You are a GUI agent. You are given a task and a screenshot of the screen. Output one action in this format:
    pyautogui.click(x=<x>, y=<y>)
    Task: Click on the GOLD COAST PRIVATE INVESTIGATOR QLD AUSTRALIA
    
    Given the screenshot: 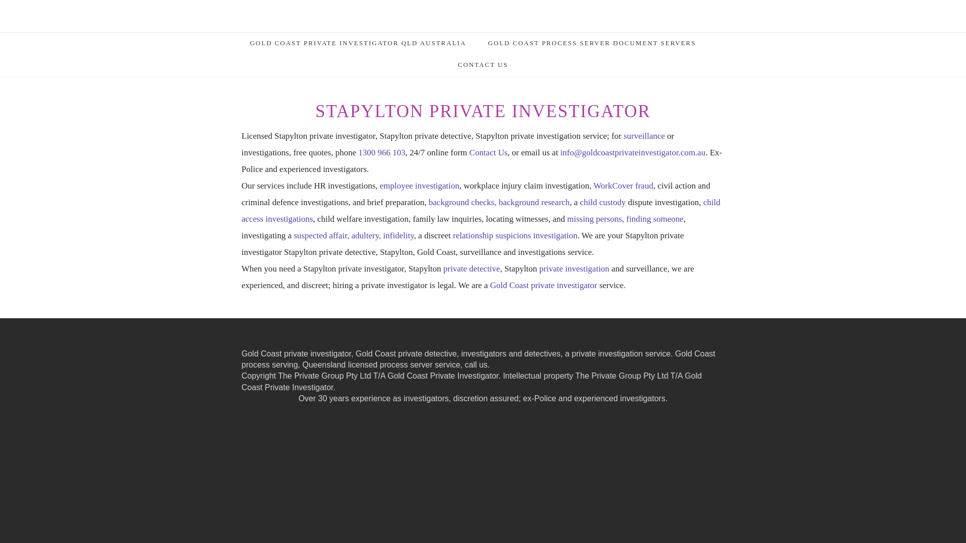 What is the action you would take?
    pyautogui.click(x=358, y=46)
    